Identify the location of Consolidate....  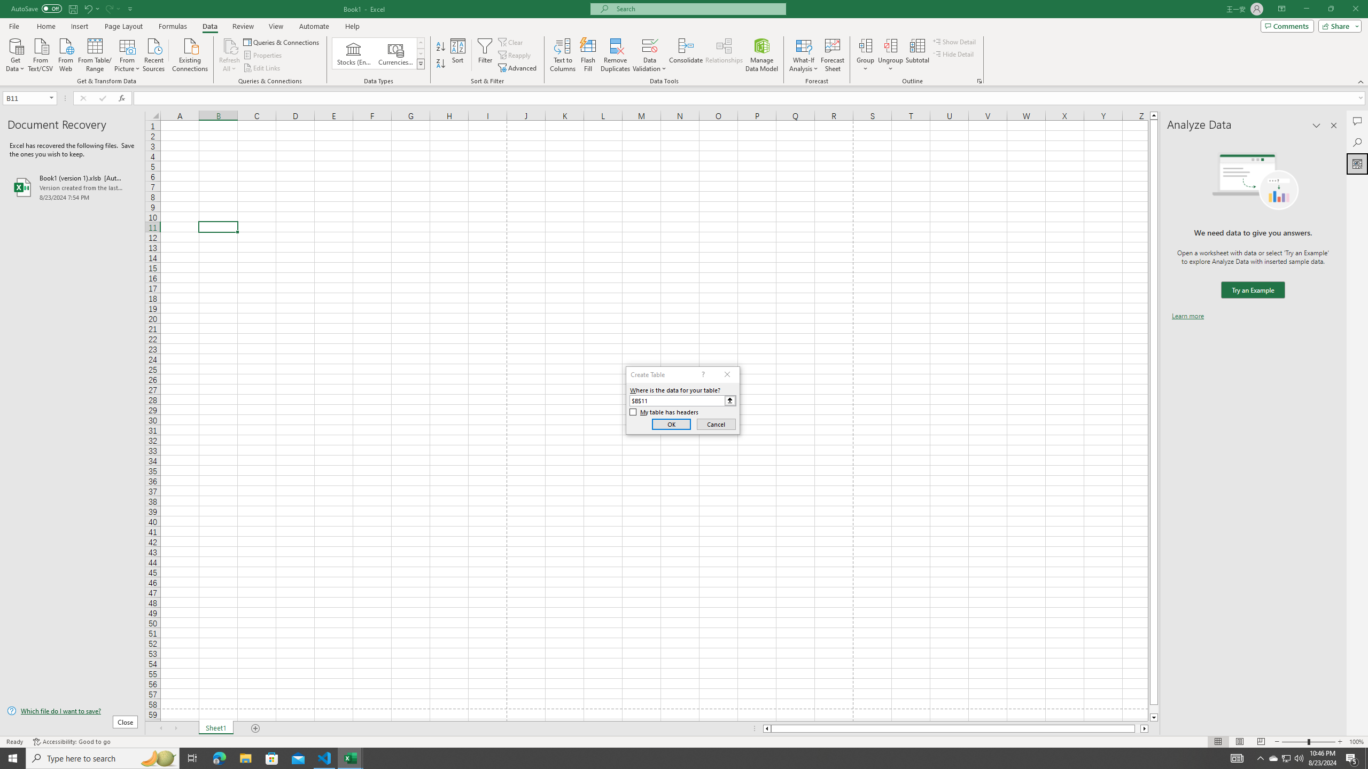
(686, 55).